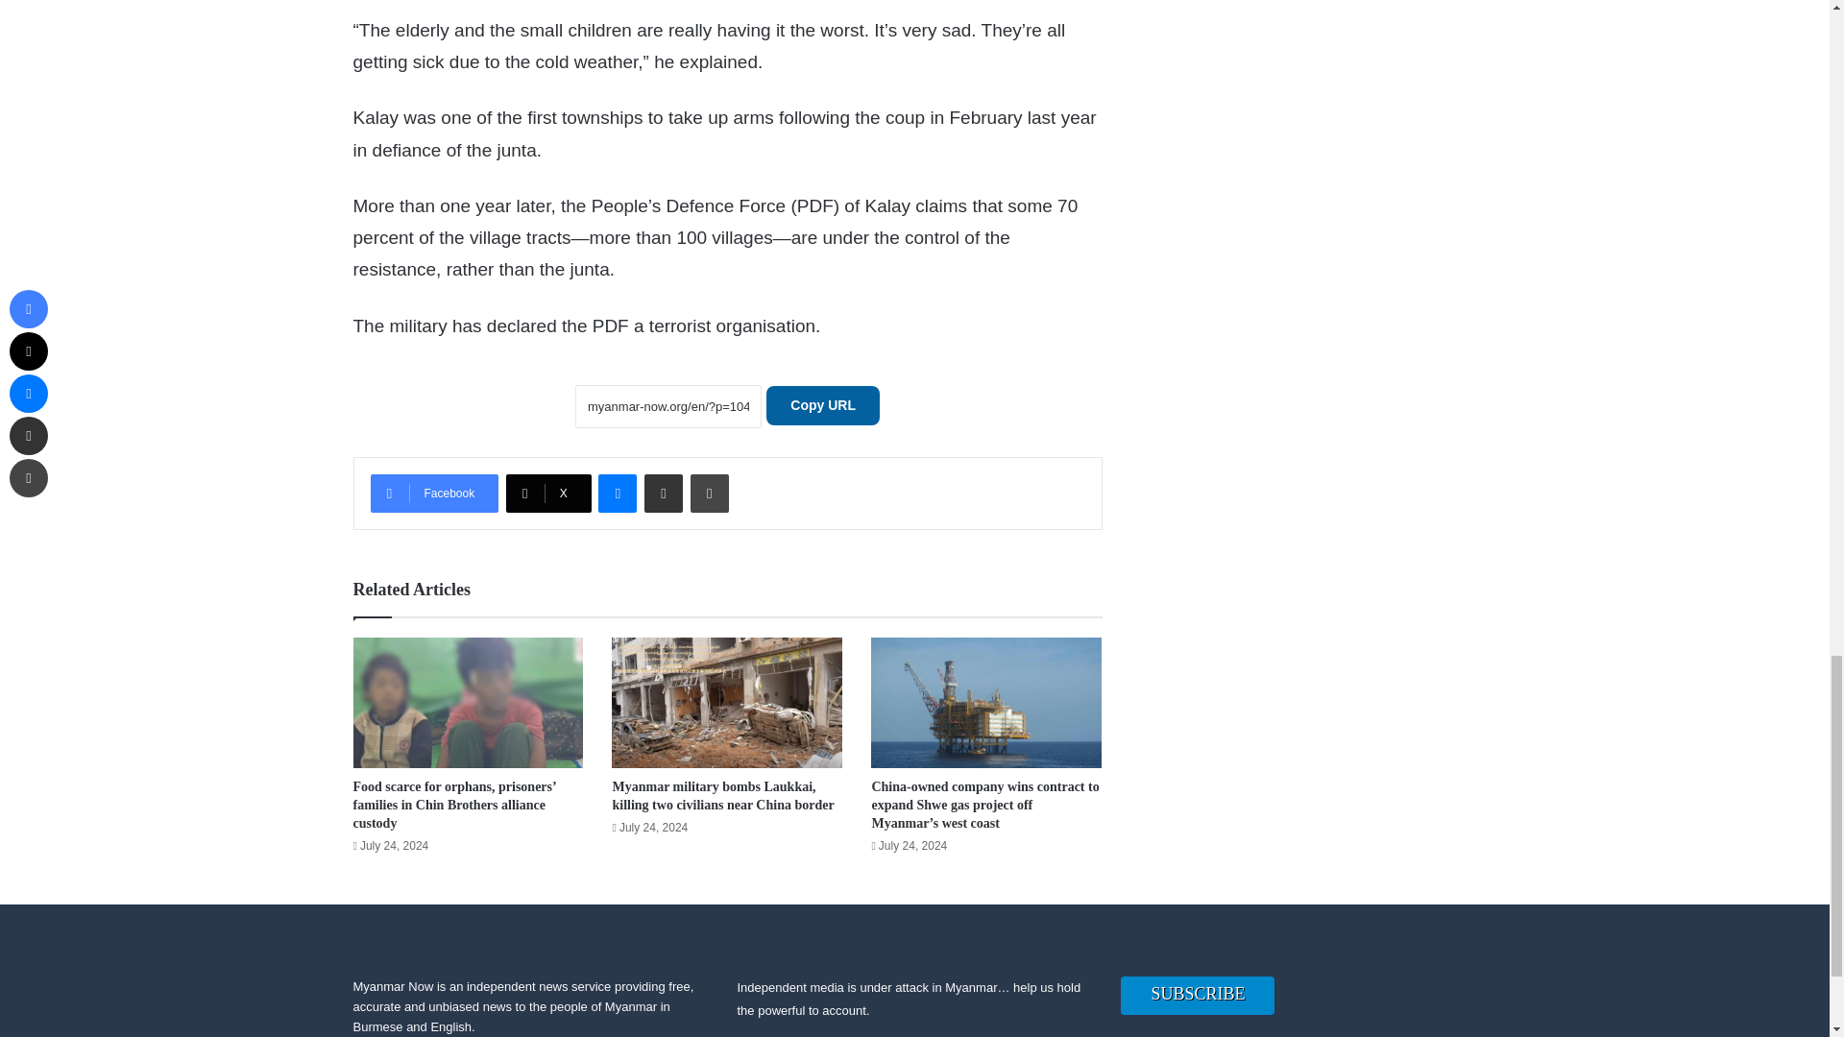 The width and height of the screenshot is (1844, 1037). I want to click on Print, so click(709, 493).